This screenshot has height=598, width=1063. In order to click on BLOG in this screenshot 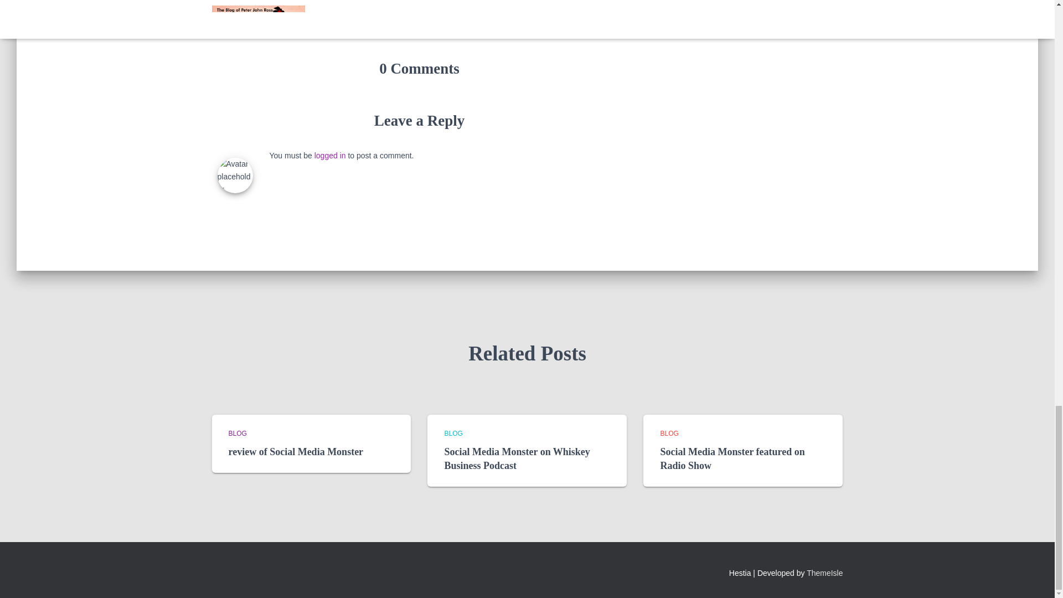, I will do `click(669, 433)`.